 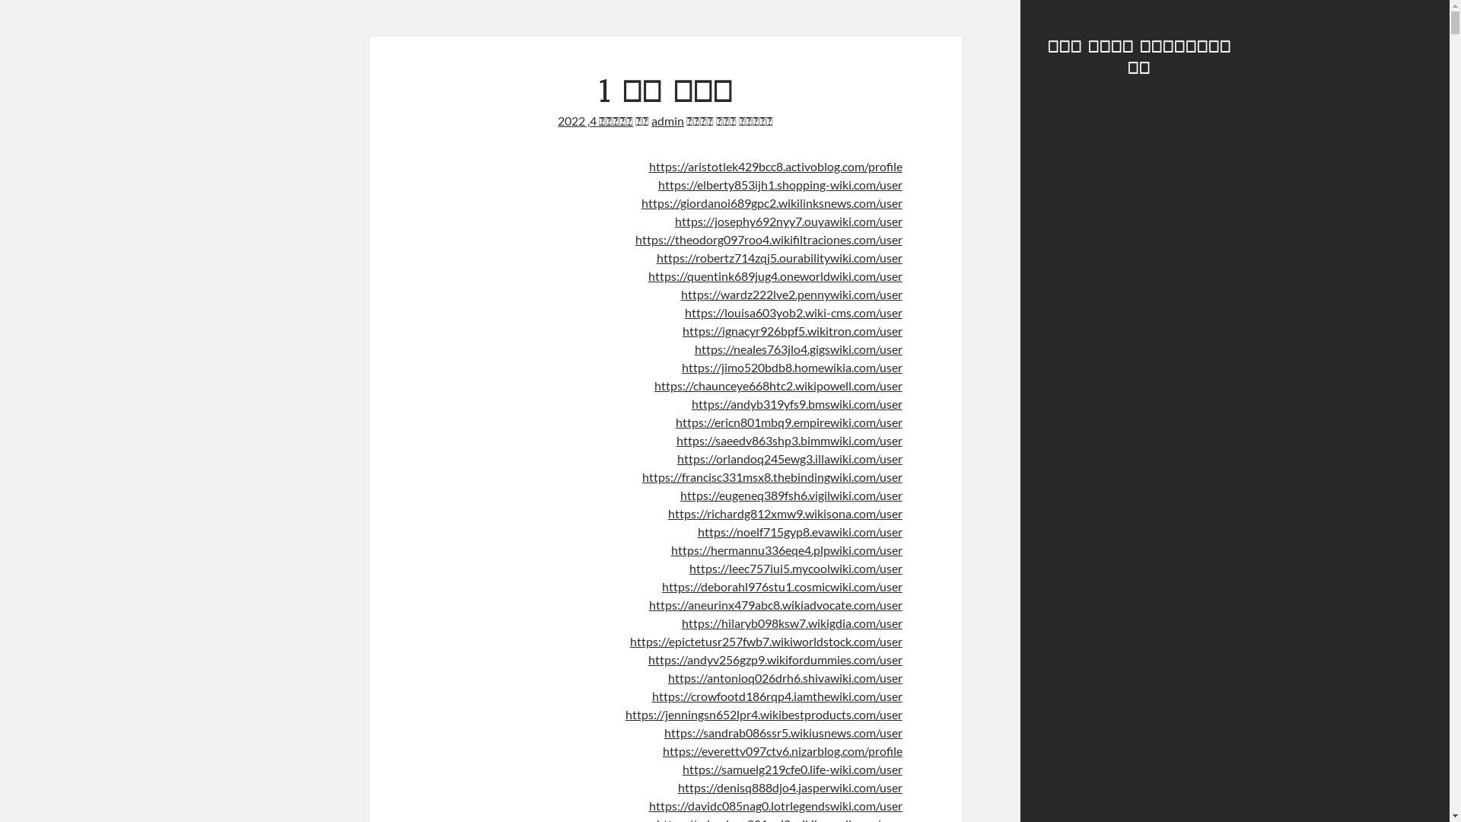 I want to click on https://everettv097ctv6.nizarblog.com/profile, so click(x=782, y=750).